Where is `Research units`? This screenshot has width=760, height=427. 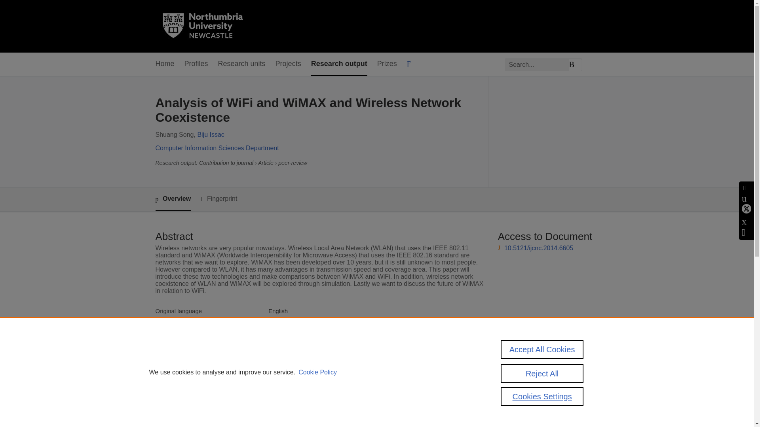
Research units is located at coordinates (241, 64).